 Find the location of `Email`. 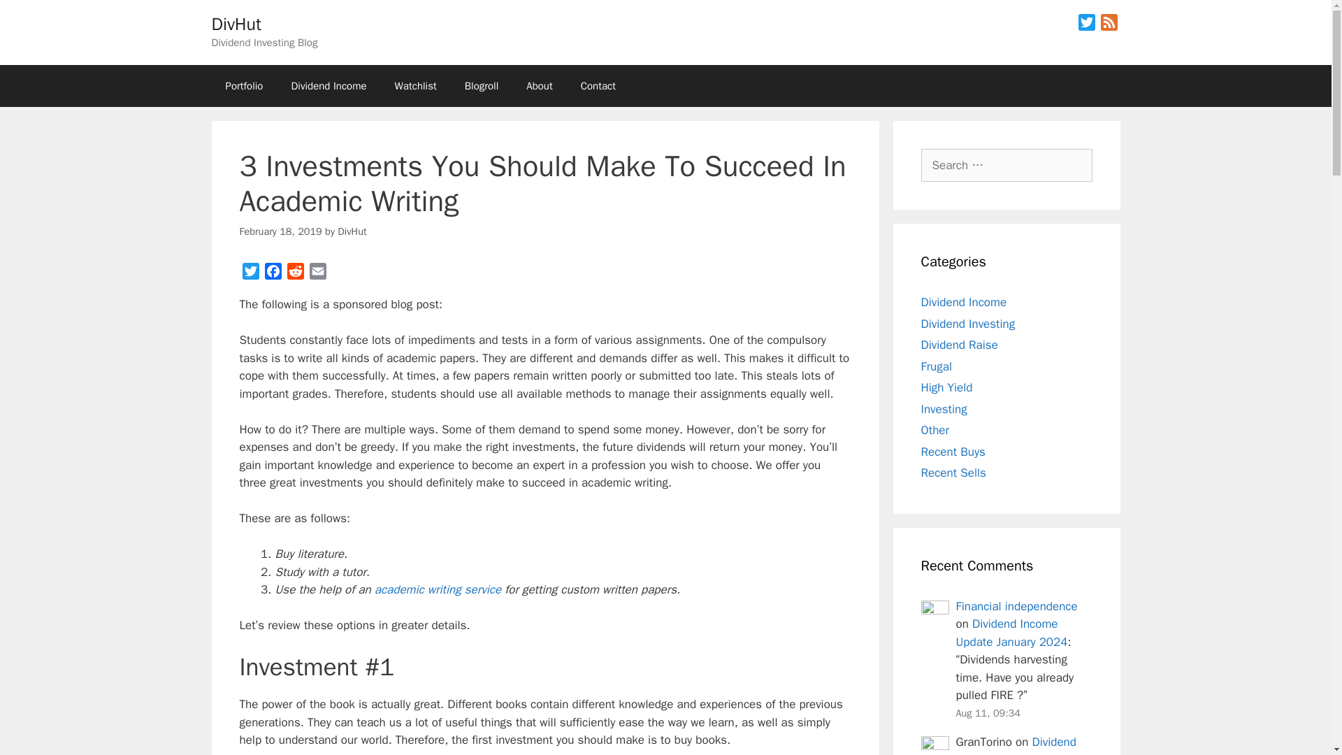

Email is located at coordinates (317, 273).